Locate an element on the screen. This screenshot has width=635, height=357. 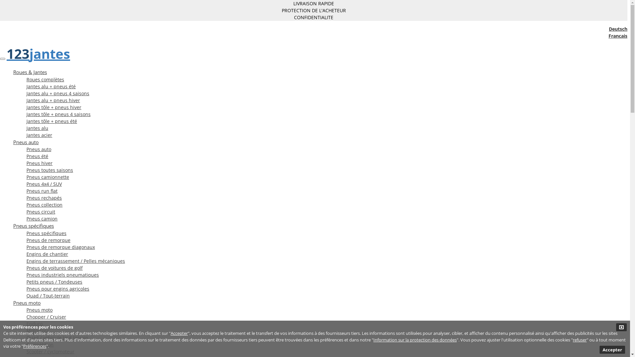
Francais is located at coordinates (618, 36).